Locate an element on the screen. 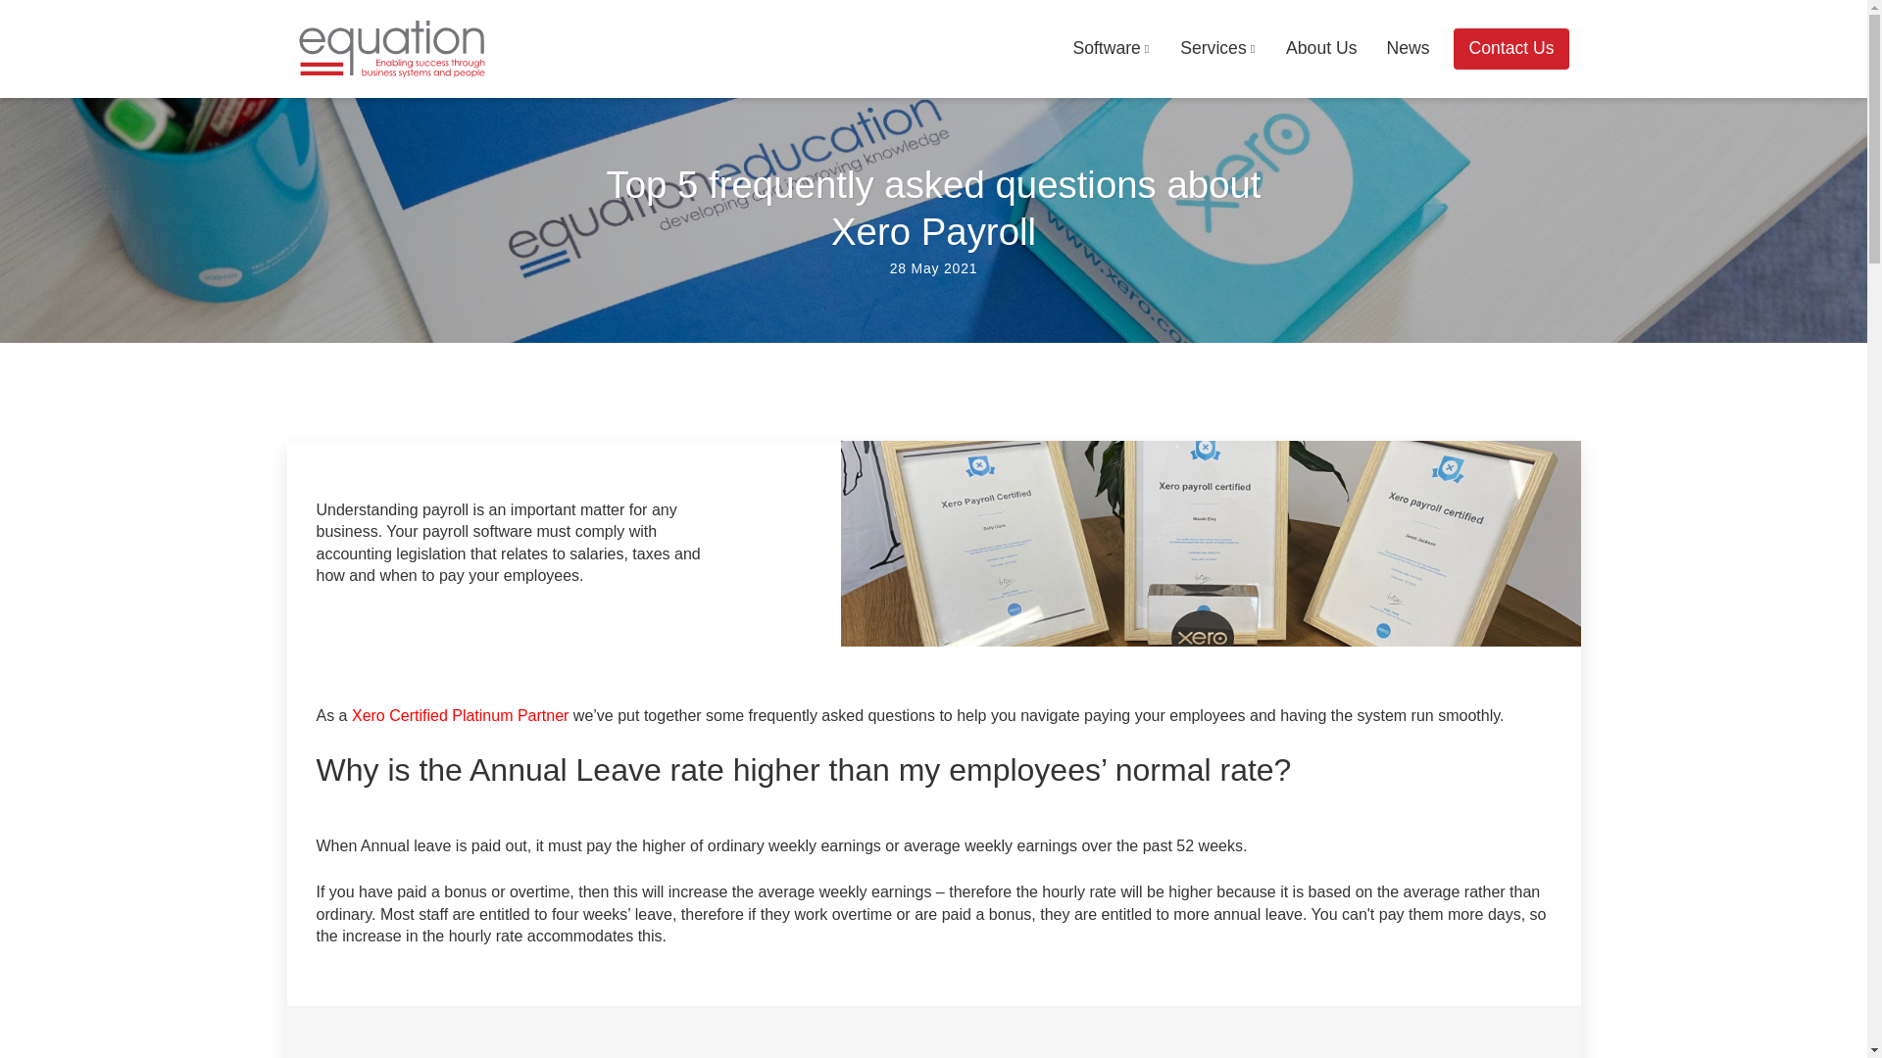  Contact Us is located at coordinates (1510, 49).